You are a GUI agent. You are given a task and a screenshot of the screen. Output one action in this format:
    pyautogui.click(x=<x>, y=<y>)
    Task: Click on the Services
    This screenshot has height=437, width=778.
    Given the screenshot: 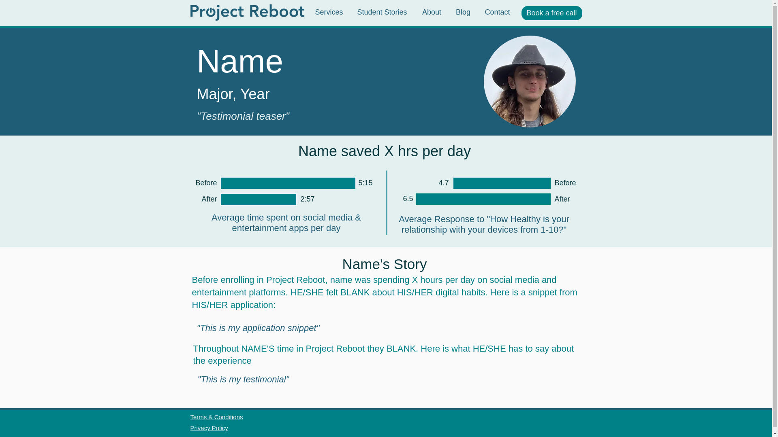 What is the action you would take?
    pyautogui.click(x=329, y=12)
    